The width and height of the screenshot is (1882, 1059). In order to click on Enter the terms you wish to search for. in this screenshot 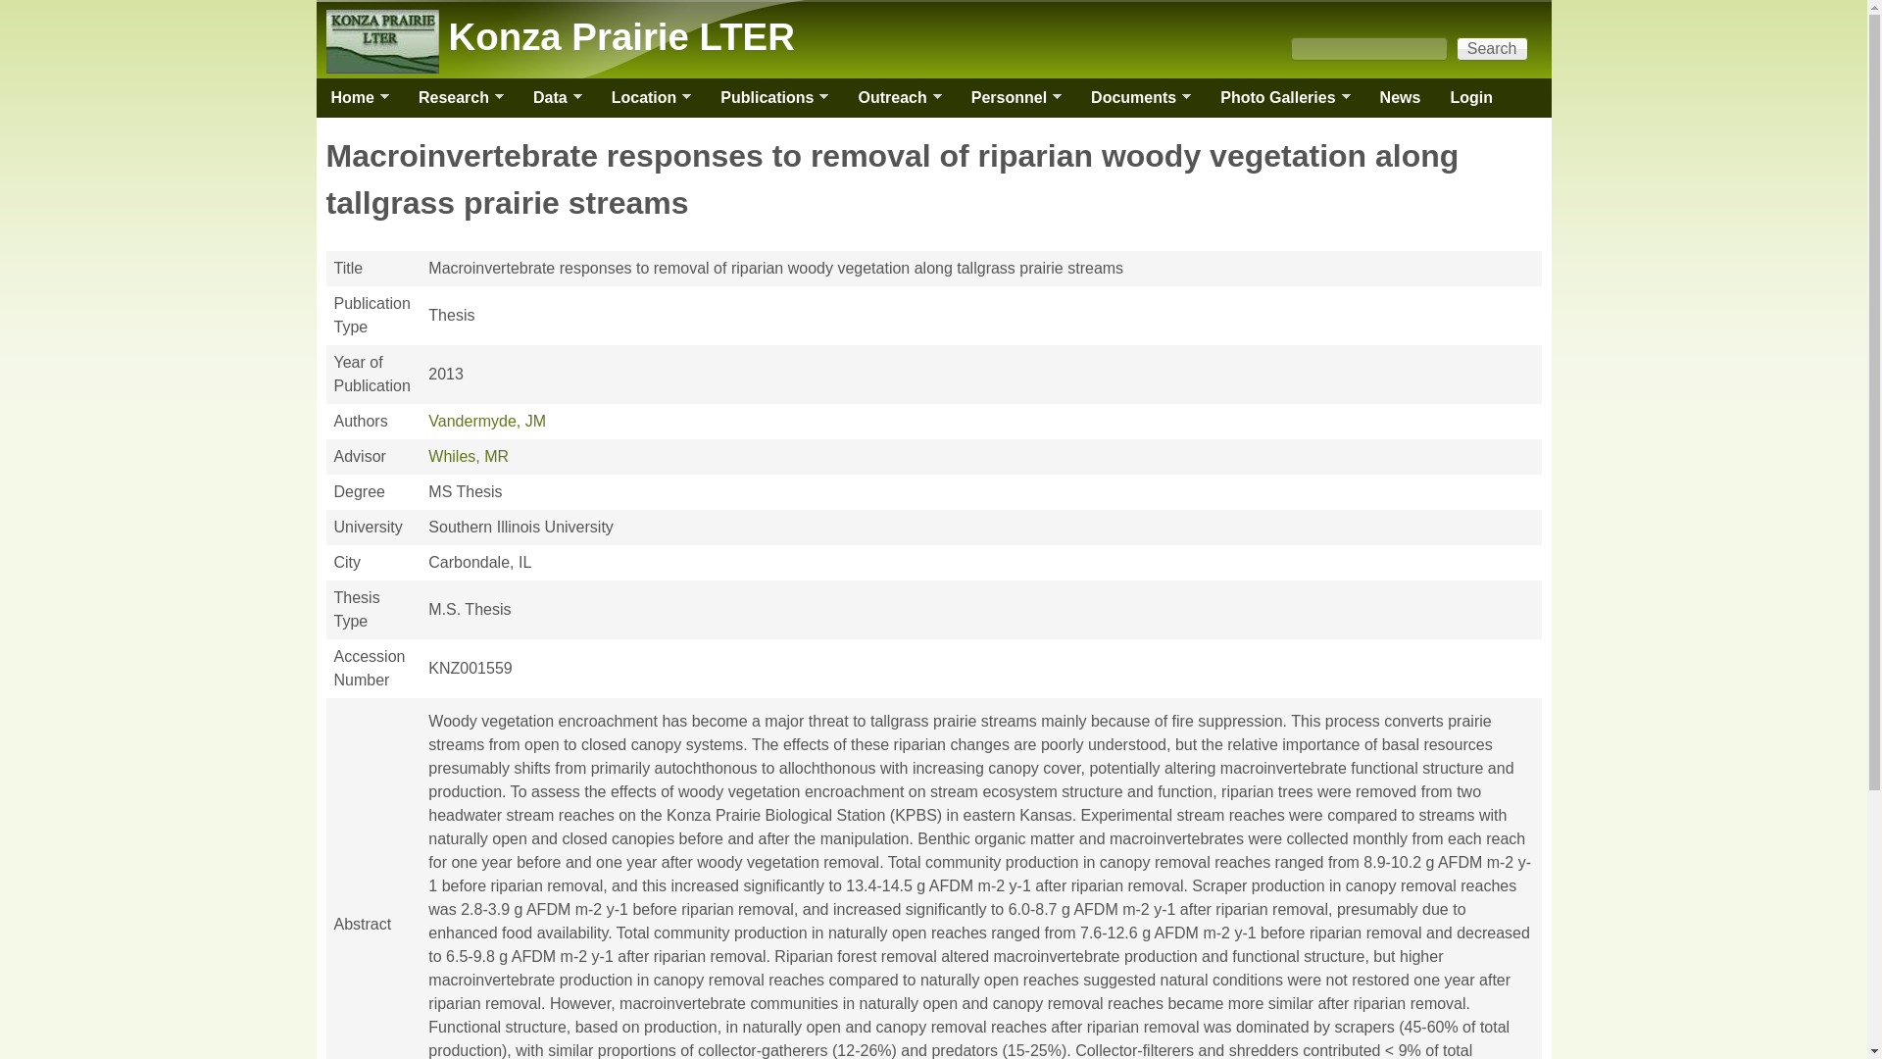, I will do `click(1368, 48)`.